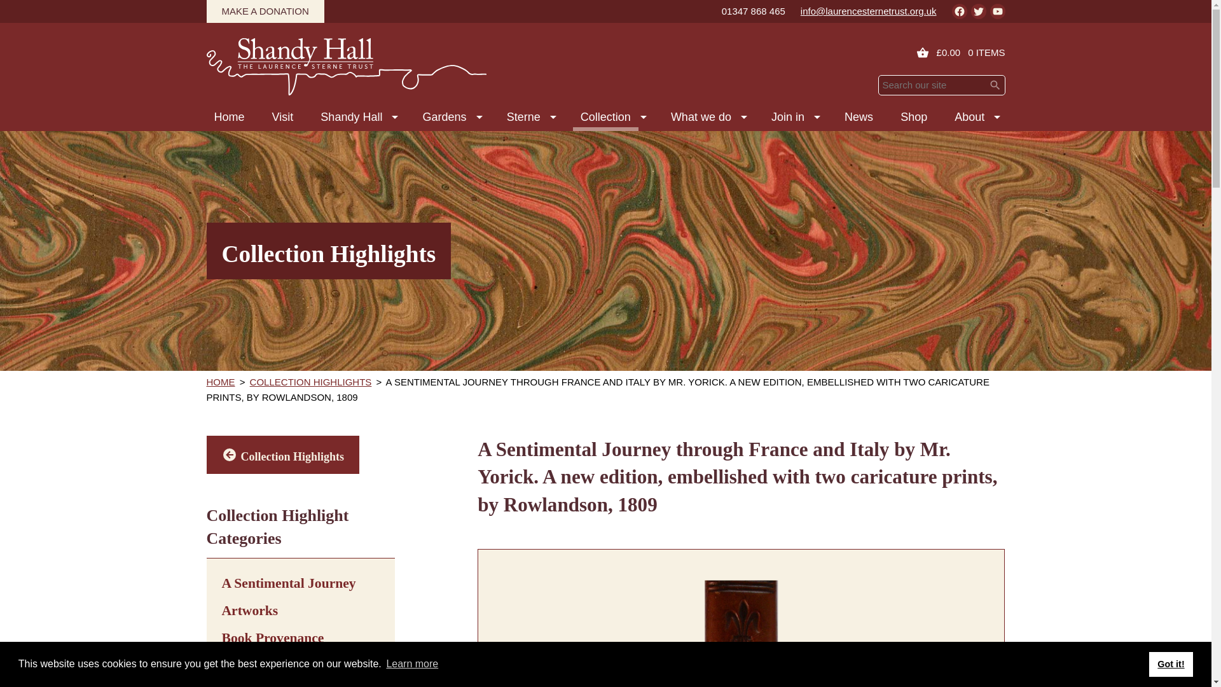 Image resolution: width=1221 pixels, height=687 pixels. What do you see at coordinates (265, 11) in the screenshot?
I see `MAKE A DONATION` at bounding box center [265, 11].